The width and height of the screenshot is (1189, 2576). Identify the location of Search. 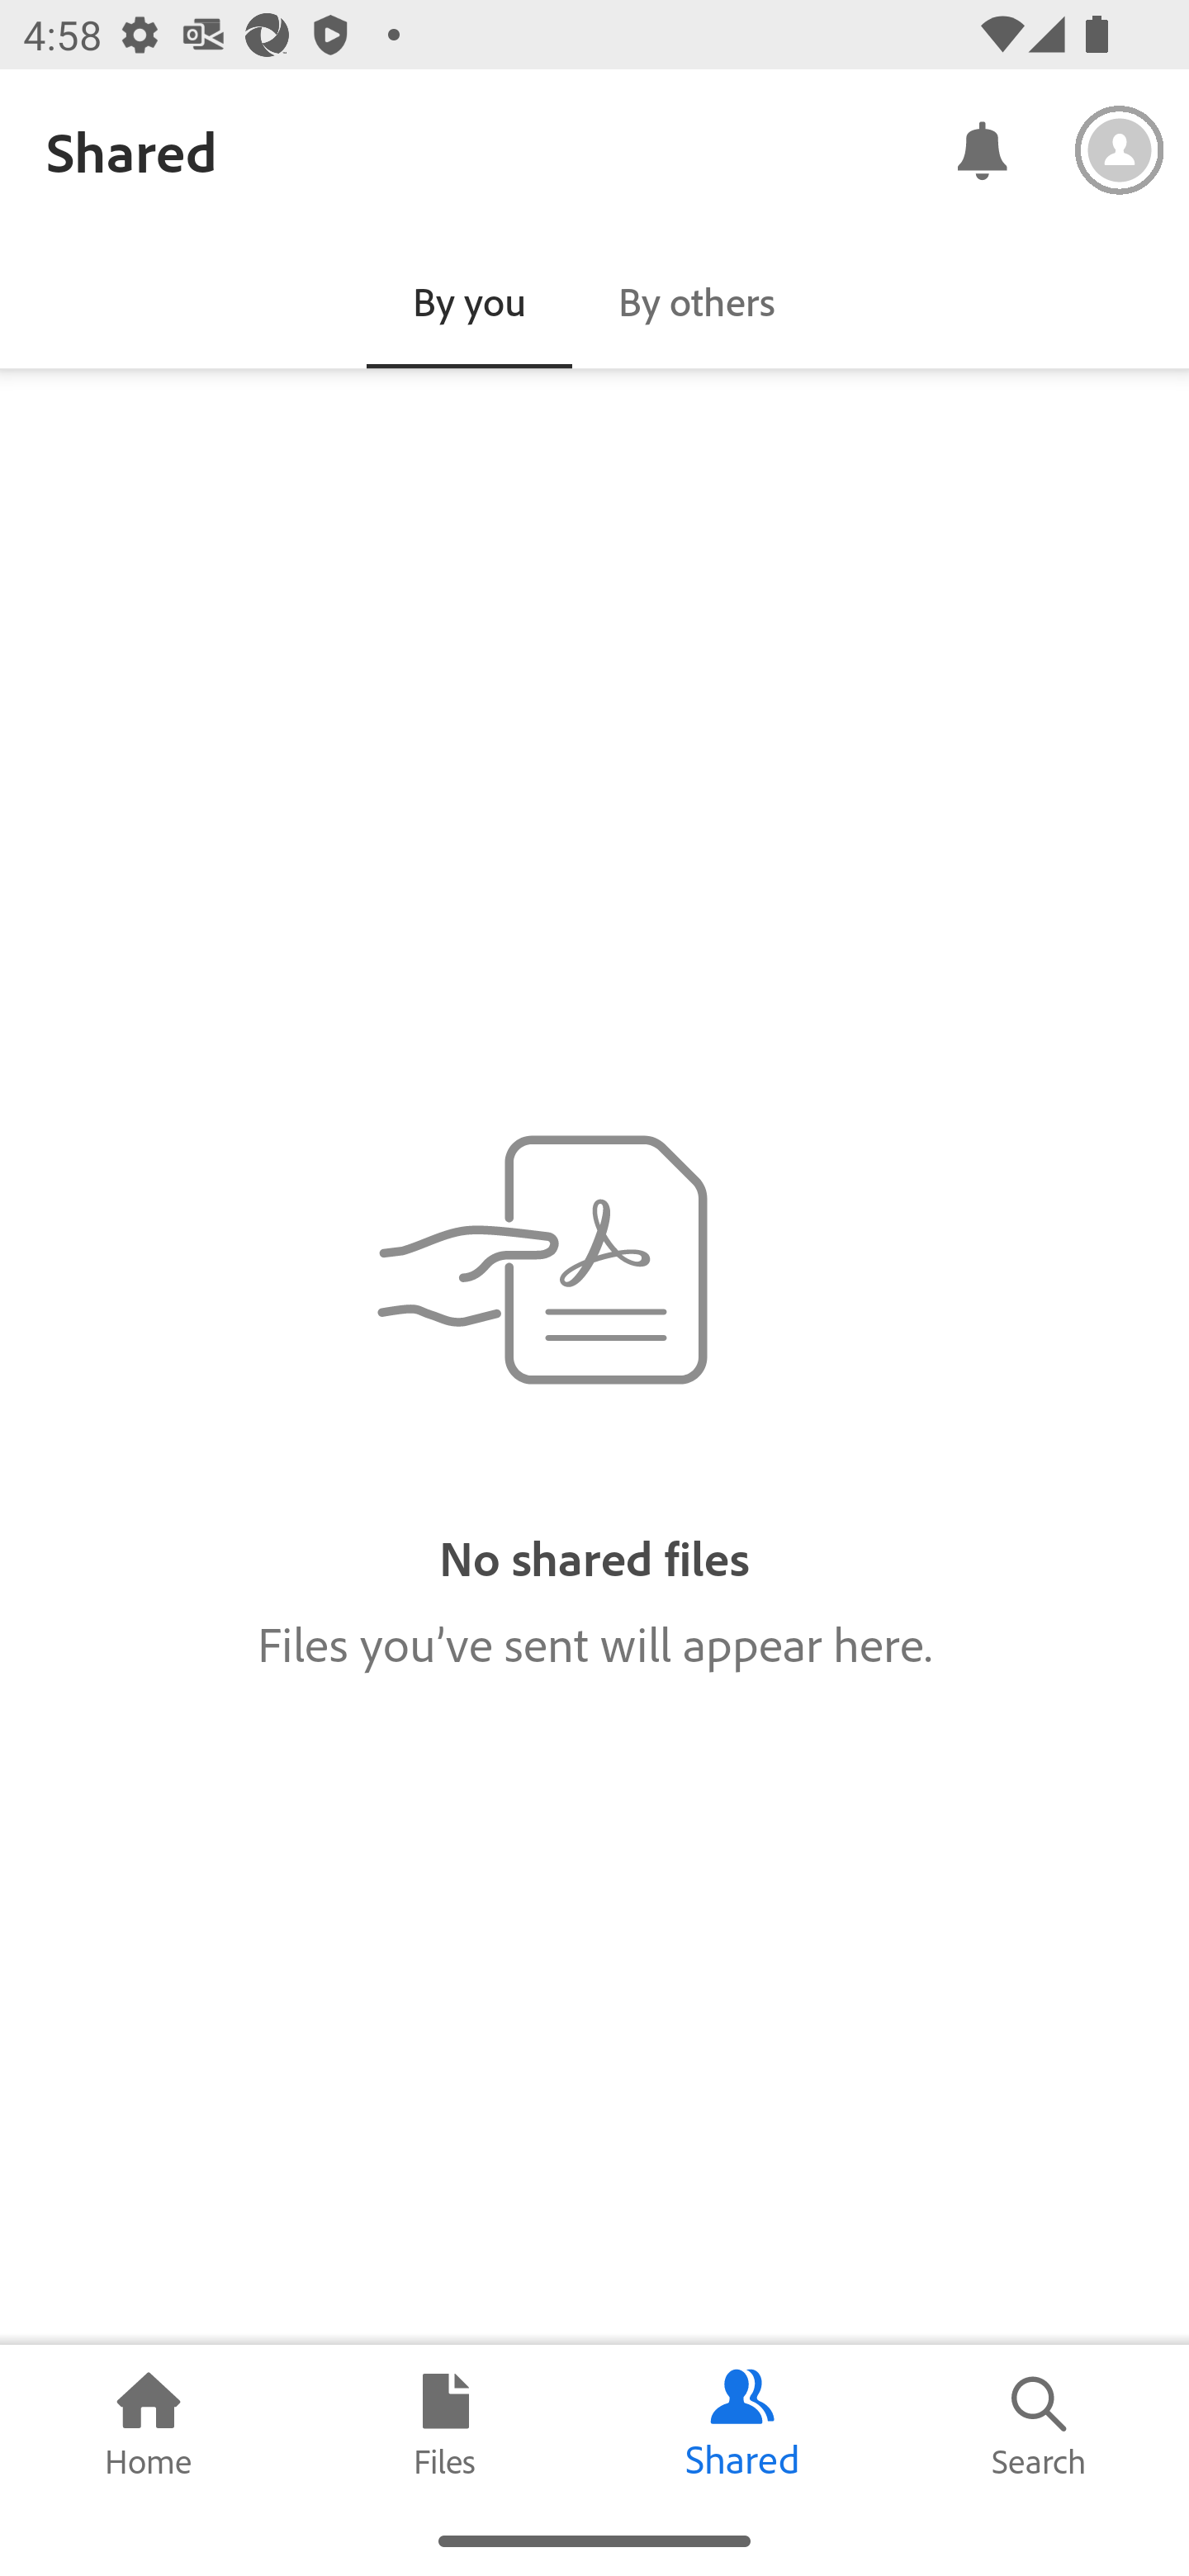
(1040, 2425).